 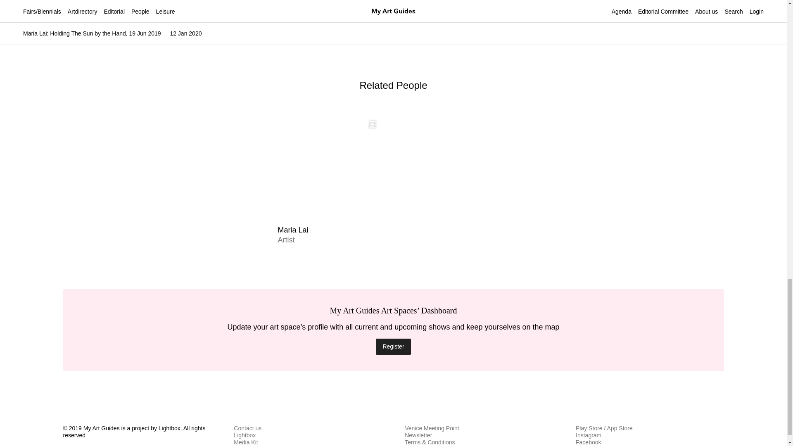 I want to click on Facebook, so click(x=588, y=442).